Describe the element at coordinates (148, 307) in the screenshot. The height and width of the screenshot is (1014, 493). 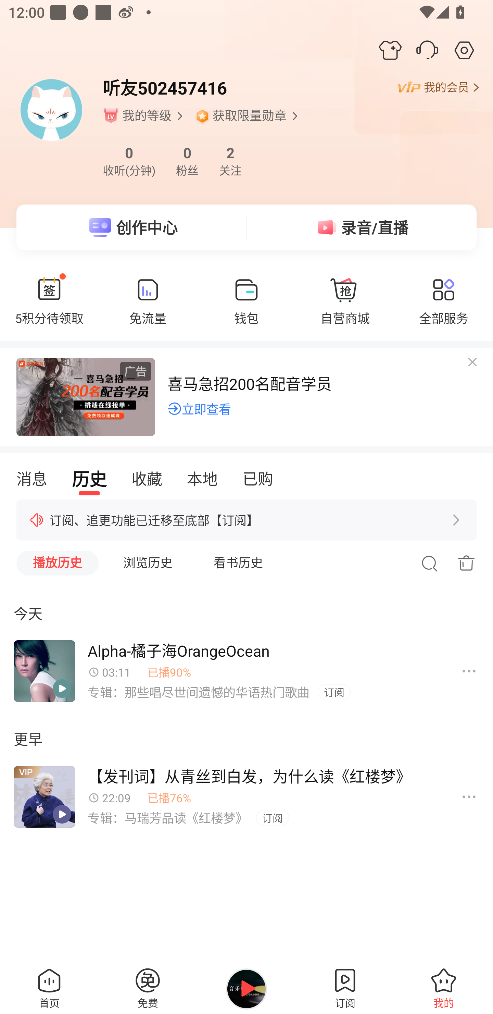
I see `免流量` at that location.